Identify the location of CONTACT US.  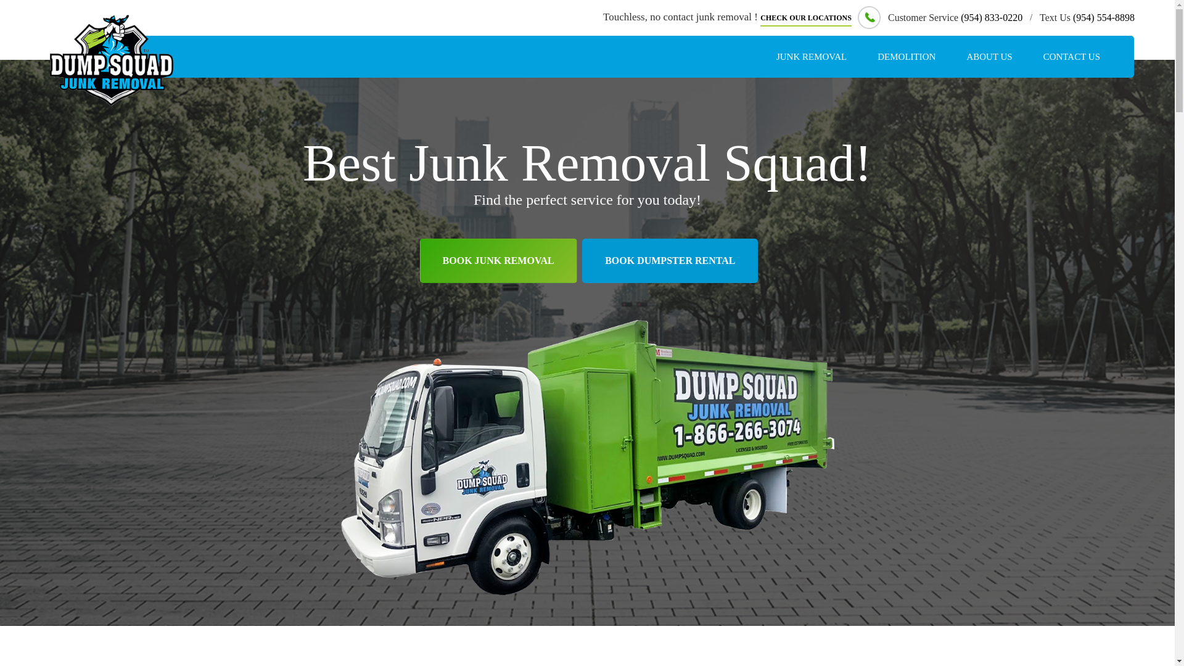
(1071, 57).